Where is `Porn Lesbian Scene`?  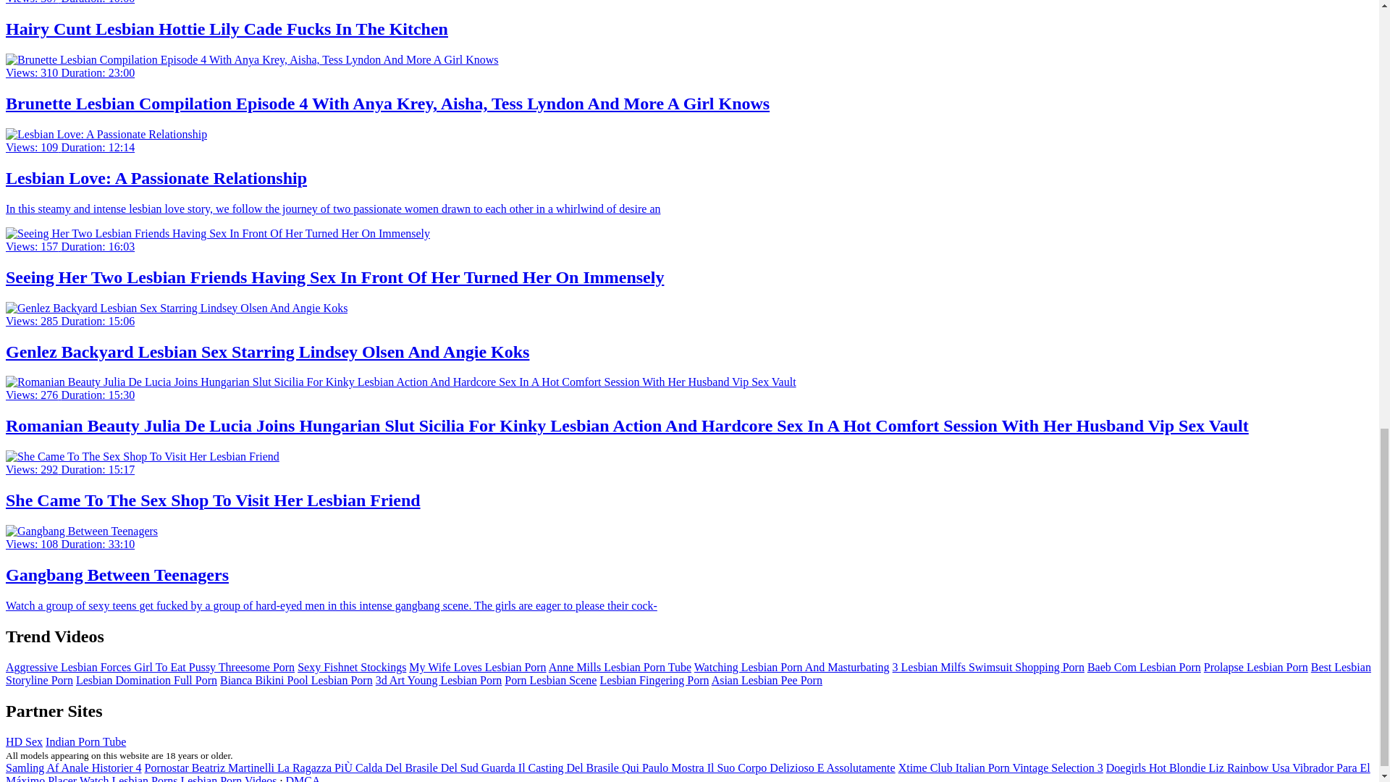
Porn Lesbian Scene is located at coordinates (550, 680).